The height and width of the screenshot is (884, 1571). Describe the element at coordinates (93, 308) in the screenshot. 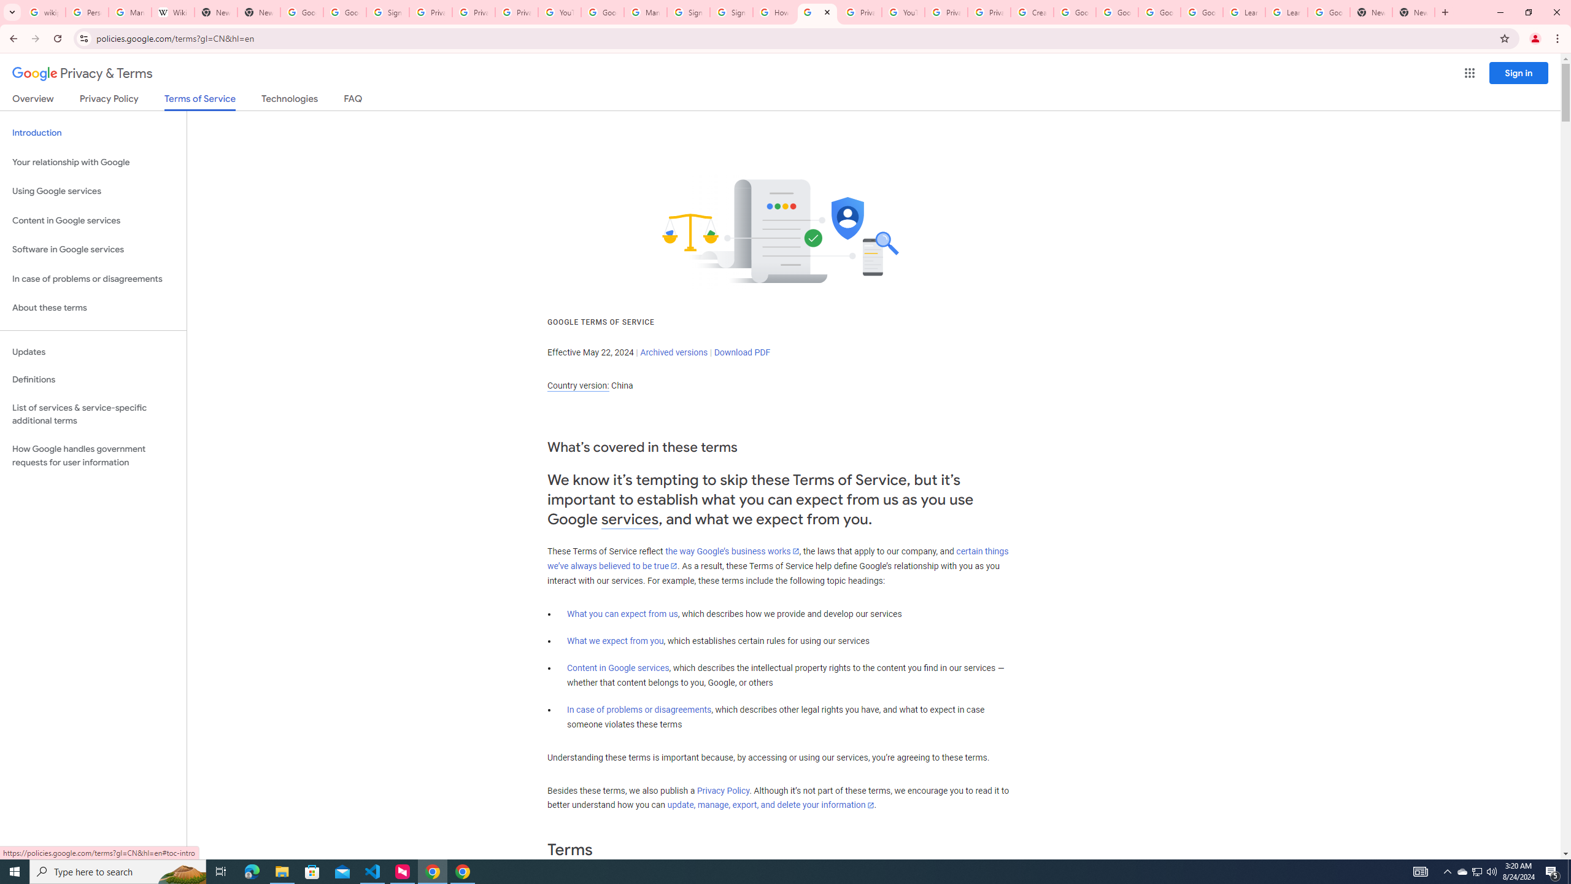

I see `About these terms` at that location.